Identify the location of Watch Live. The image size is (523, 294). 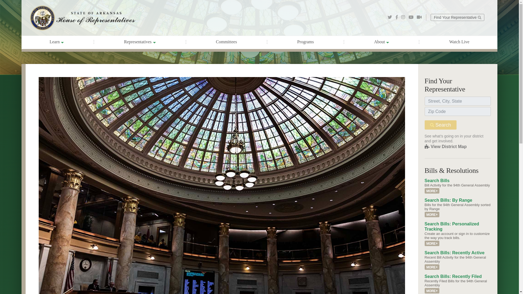
(459, 42).